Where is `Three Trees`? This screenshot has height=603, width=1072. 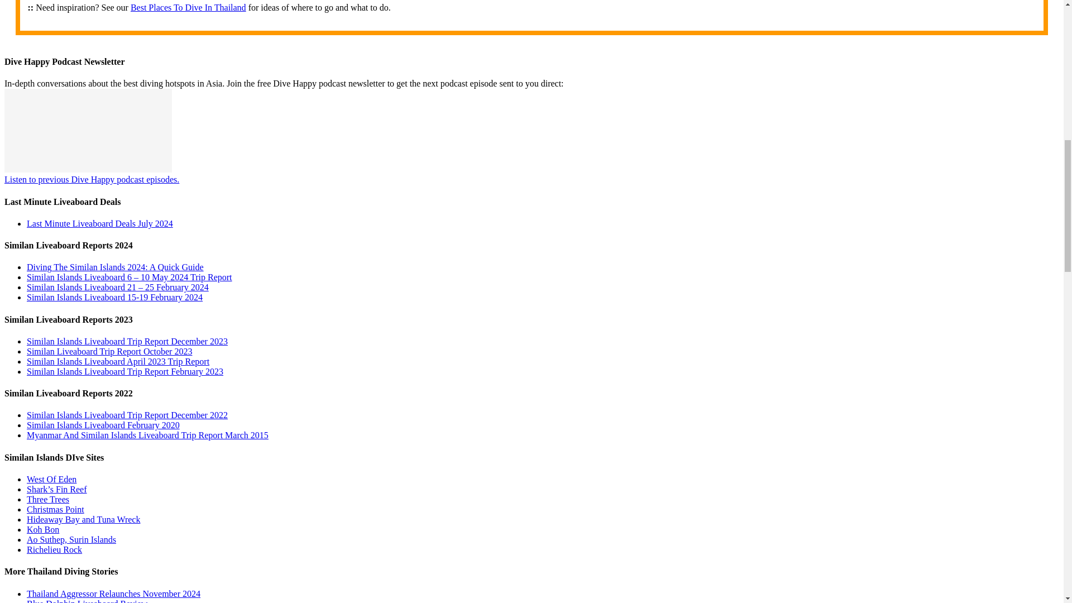
Three Trees is located at coordinates (48, 499).